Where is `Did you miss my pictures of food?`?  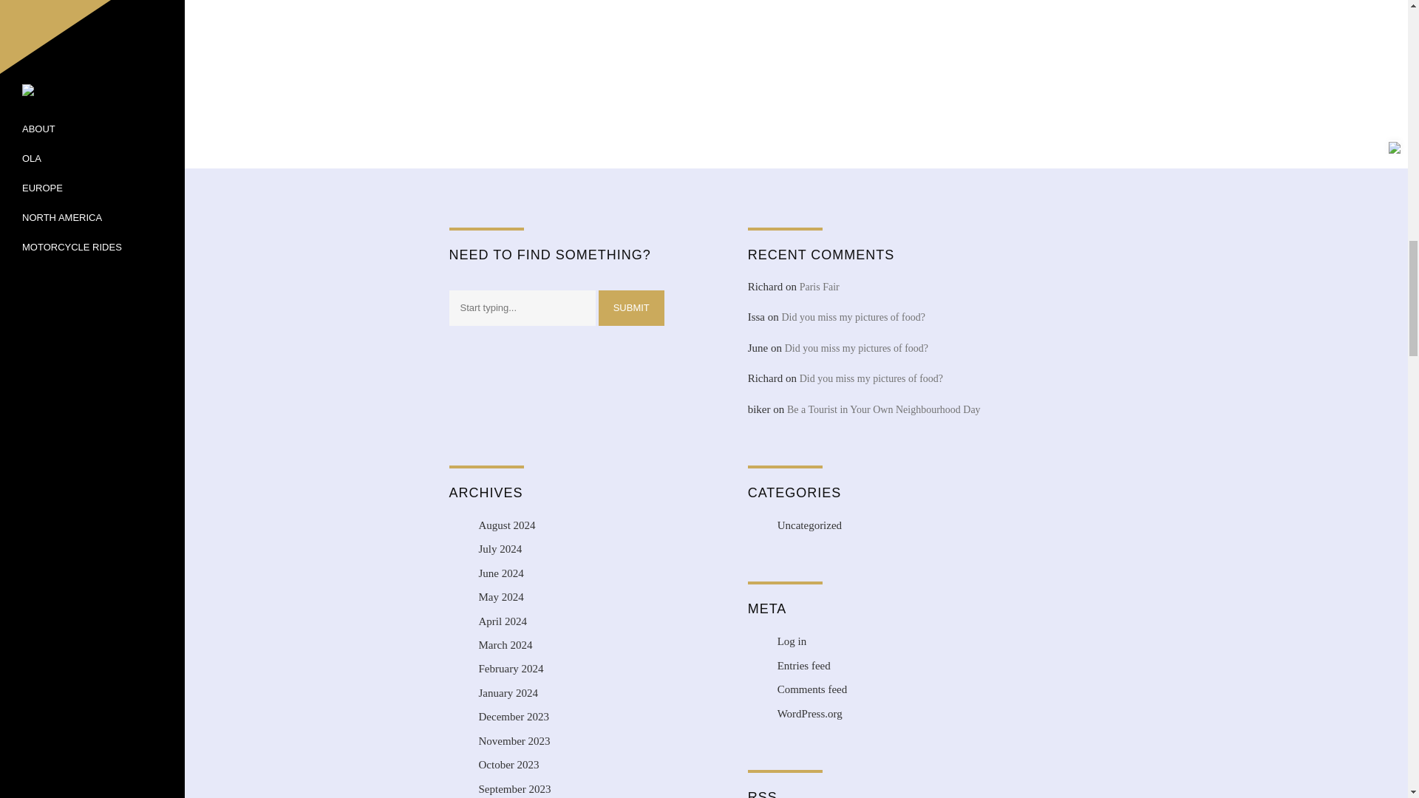
Did you miss my pictures of food? is located at coordinates (871, 378).